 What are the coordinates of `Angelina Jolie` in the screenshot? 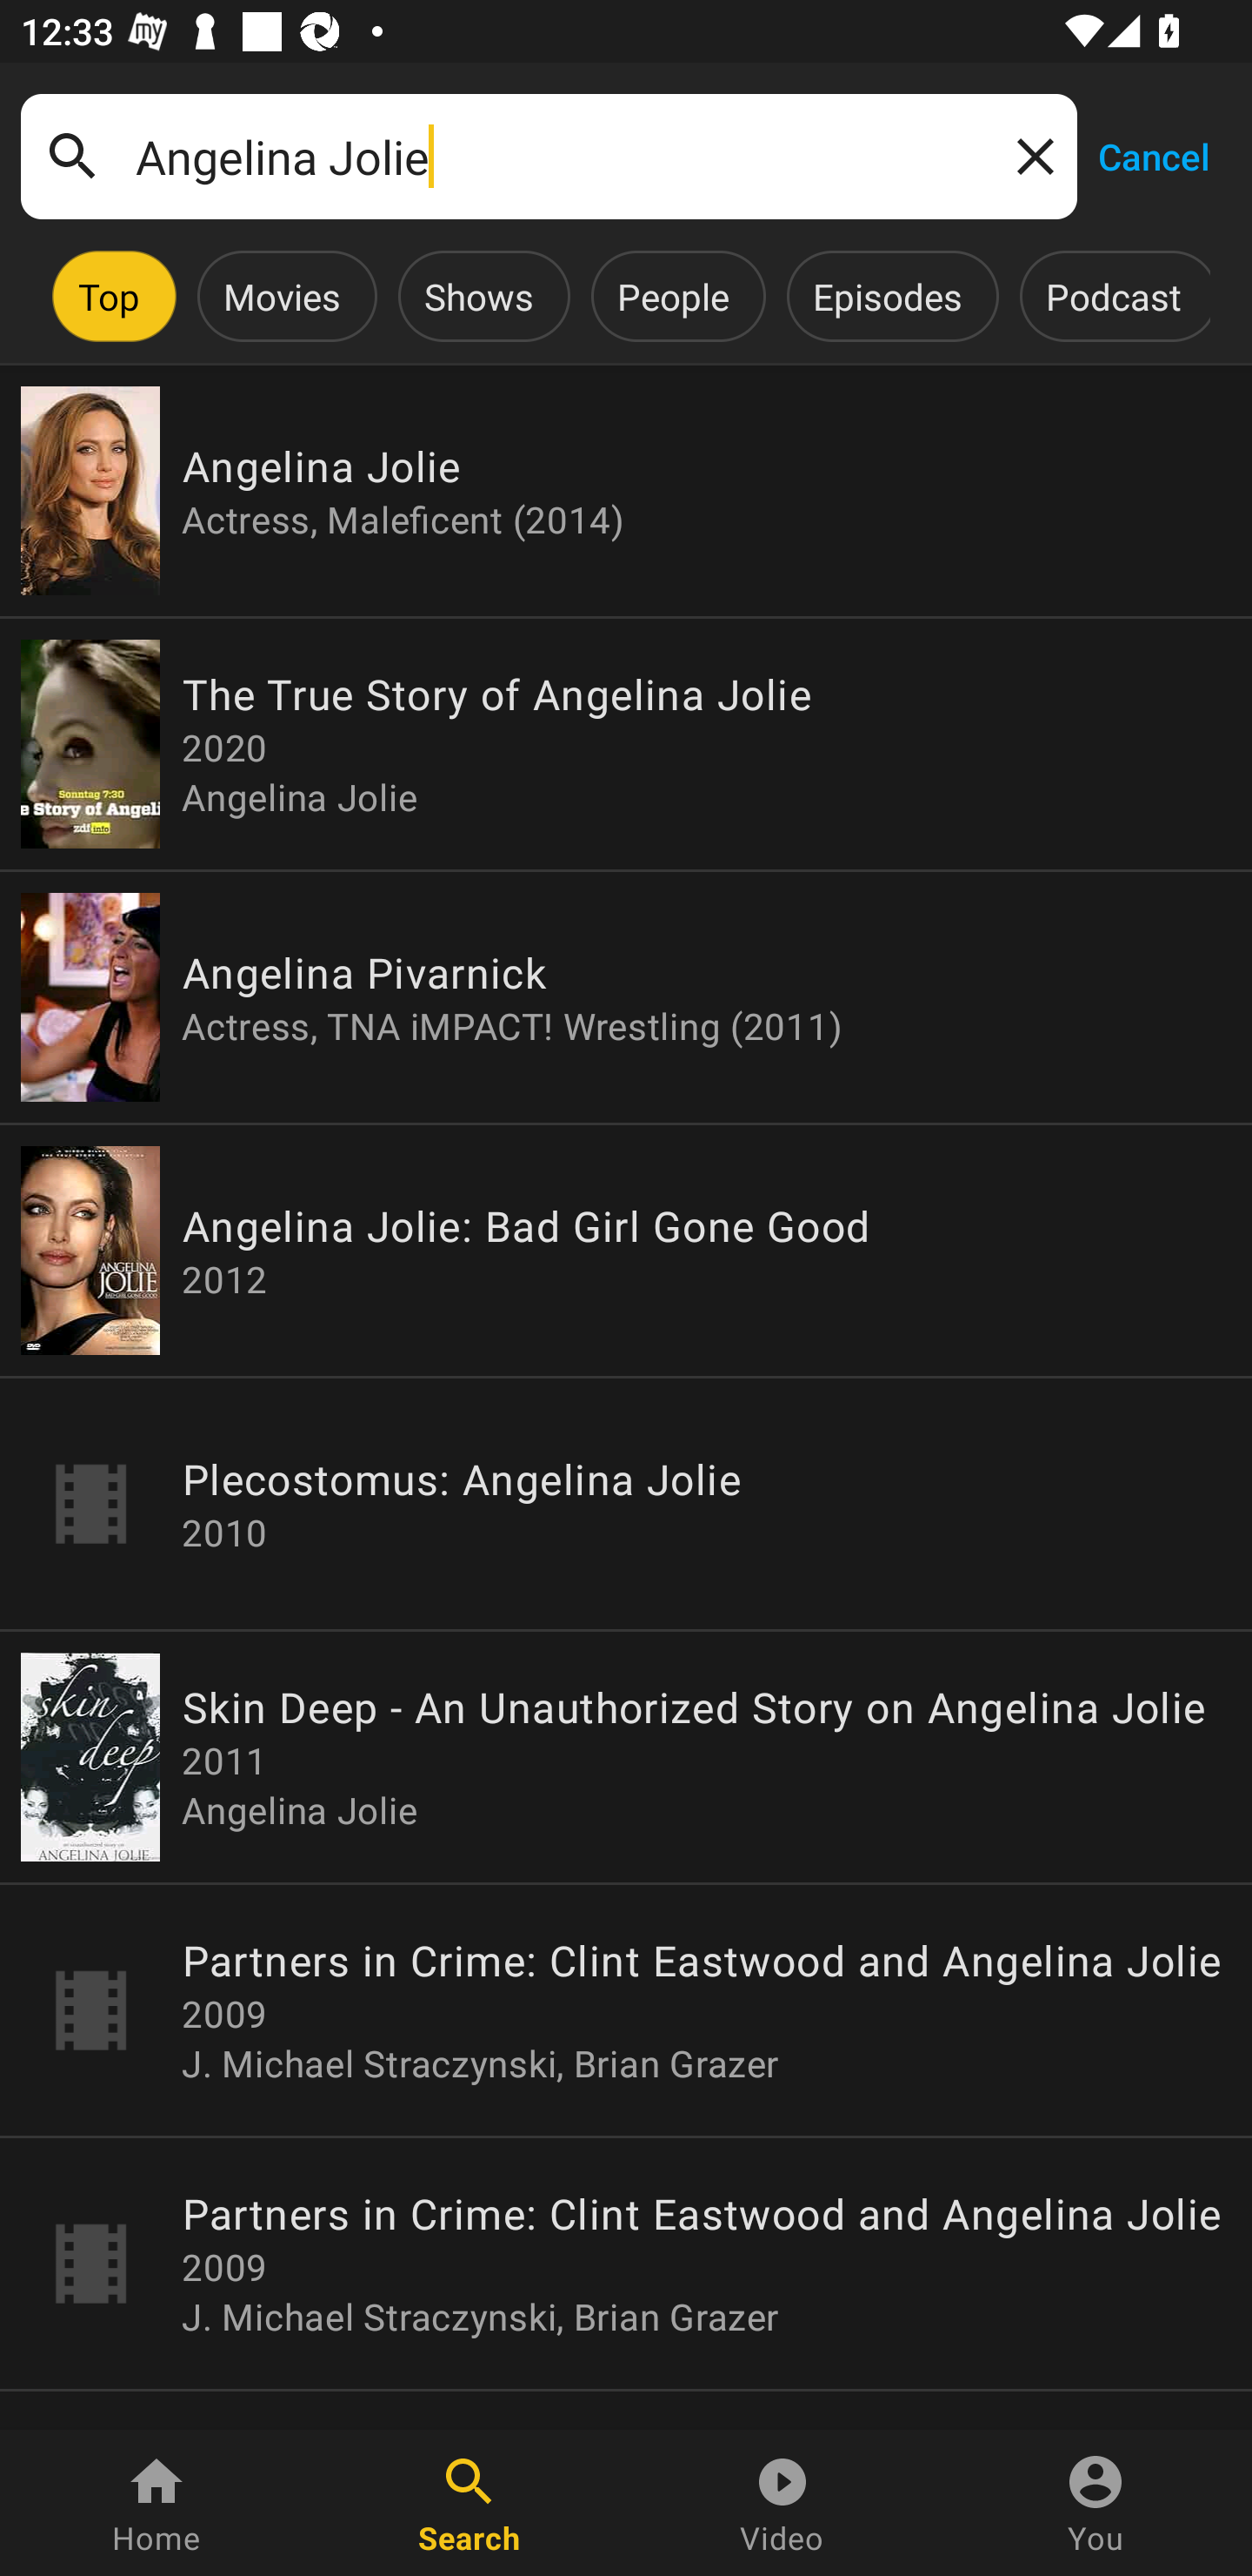 It's located at (549, 157).